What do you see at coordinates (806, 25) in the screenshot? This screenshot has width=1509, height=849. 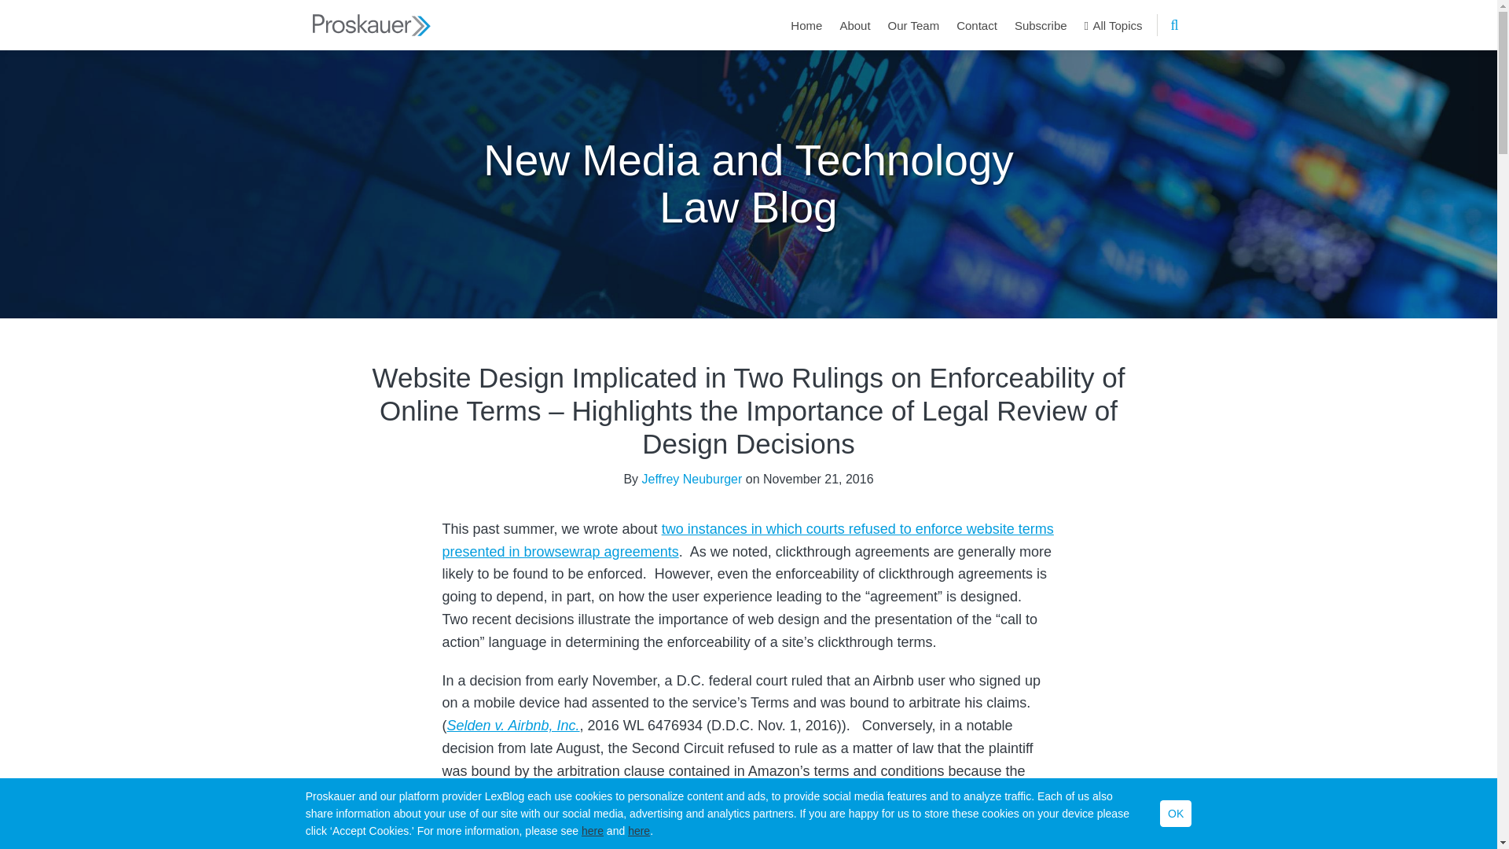 I see `Home` at bounding box center [806, 25].